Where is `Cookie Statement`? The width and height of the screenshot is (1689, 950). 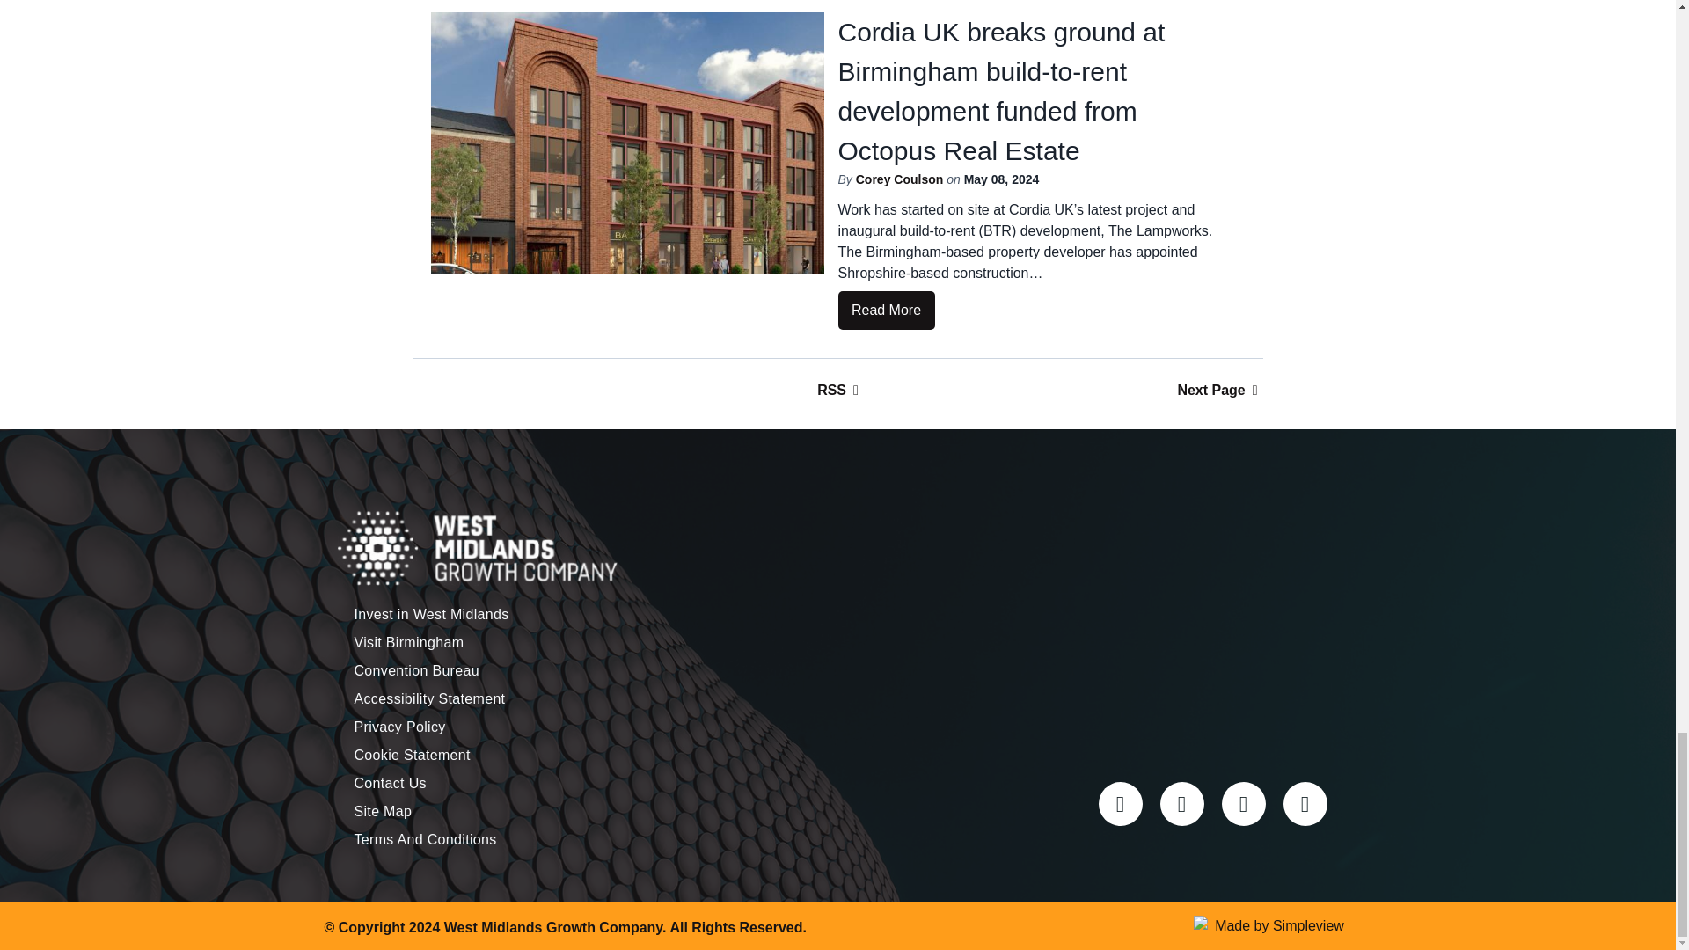
Cookie Statement is located at coordinates (447, 755).